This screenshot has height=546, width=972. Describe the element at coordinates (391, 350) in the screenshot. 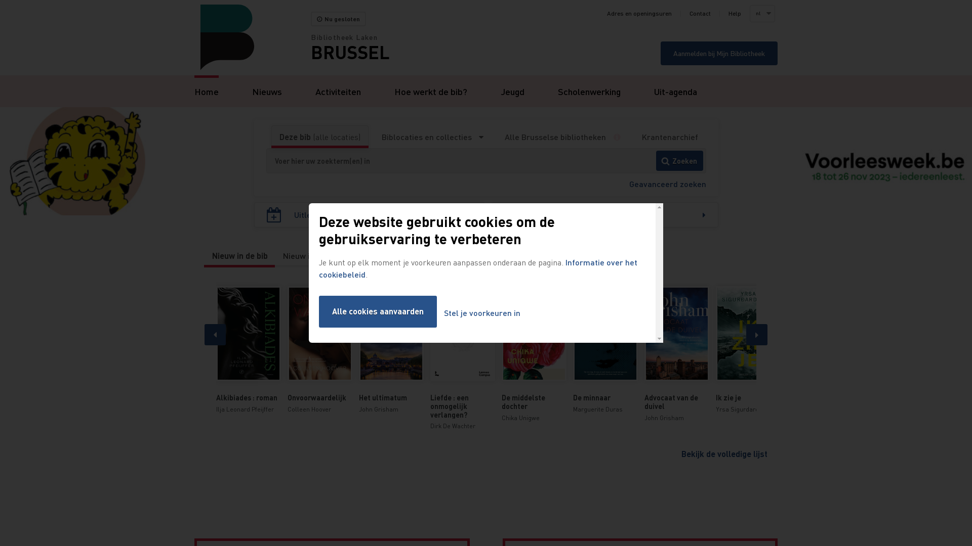

I see `Het ultimatum
John Grisham` at that location.